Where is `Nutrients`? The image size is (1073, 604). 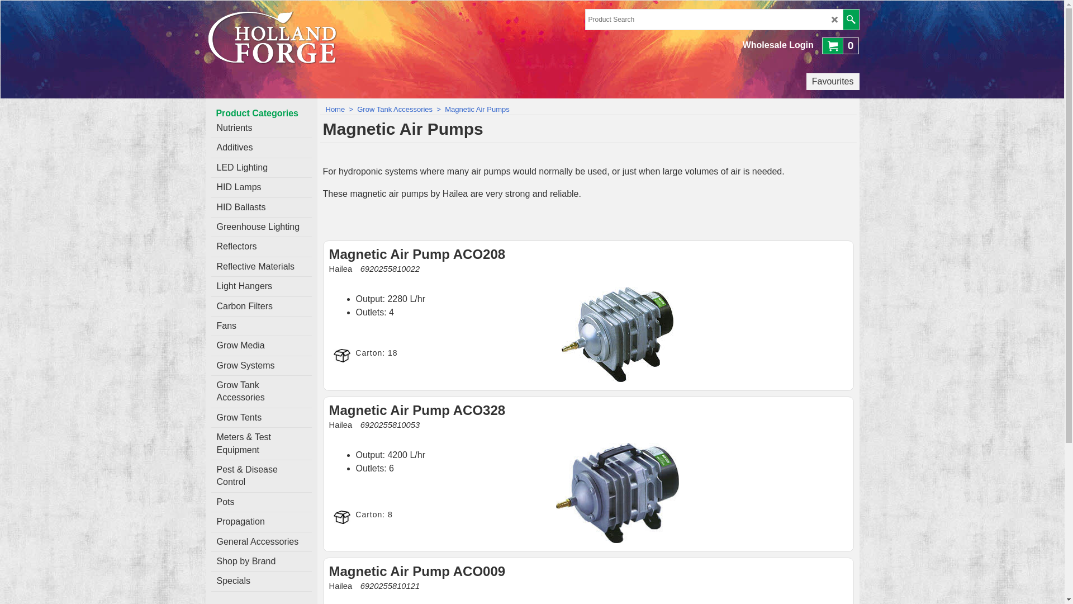
Nutrients is located at coordinates (262, 129).